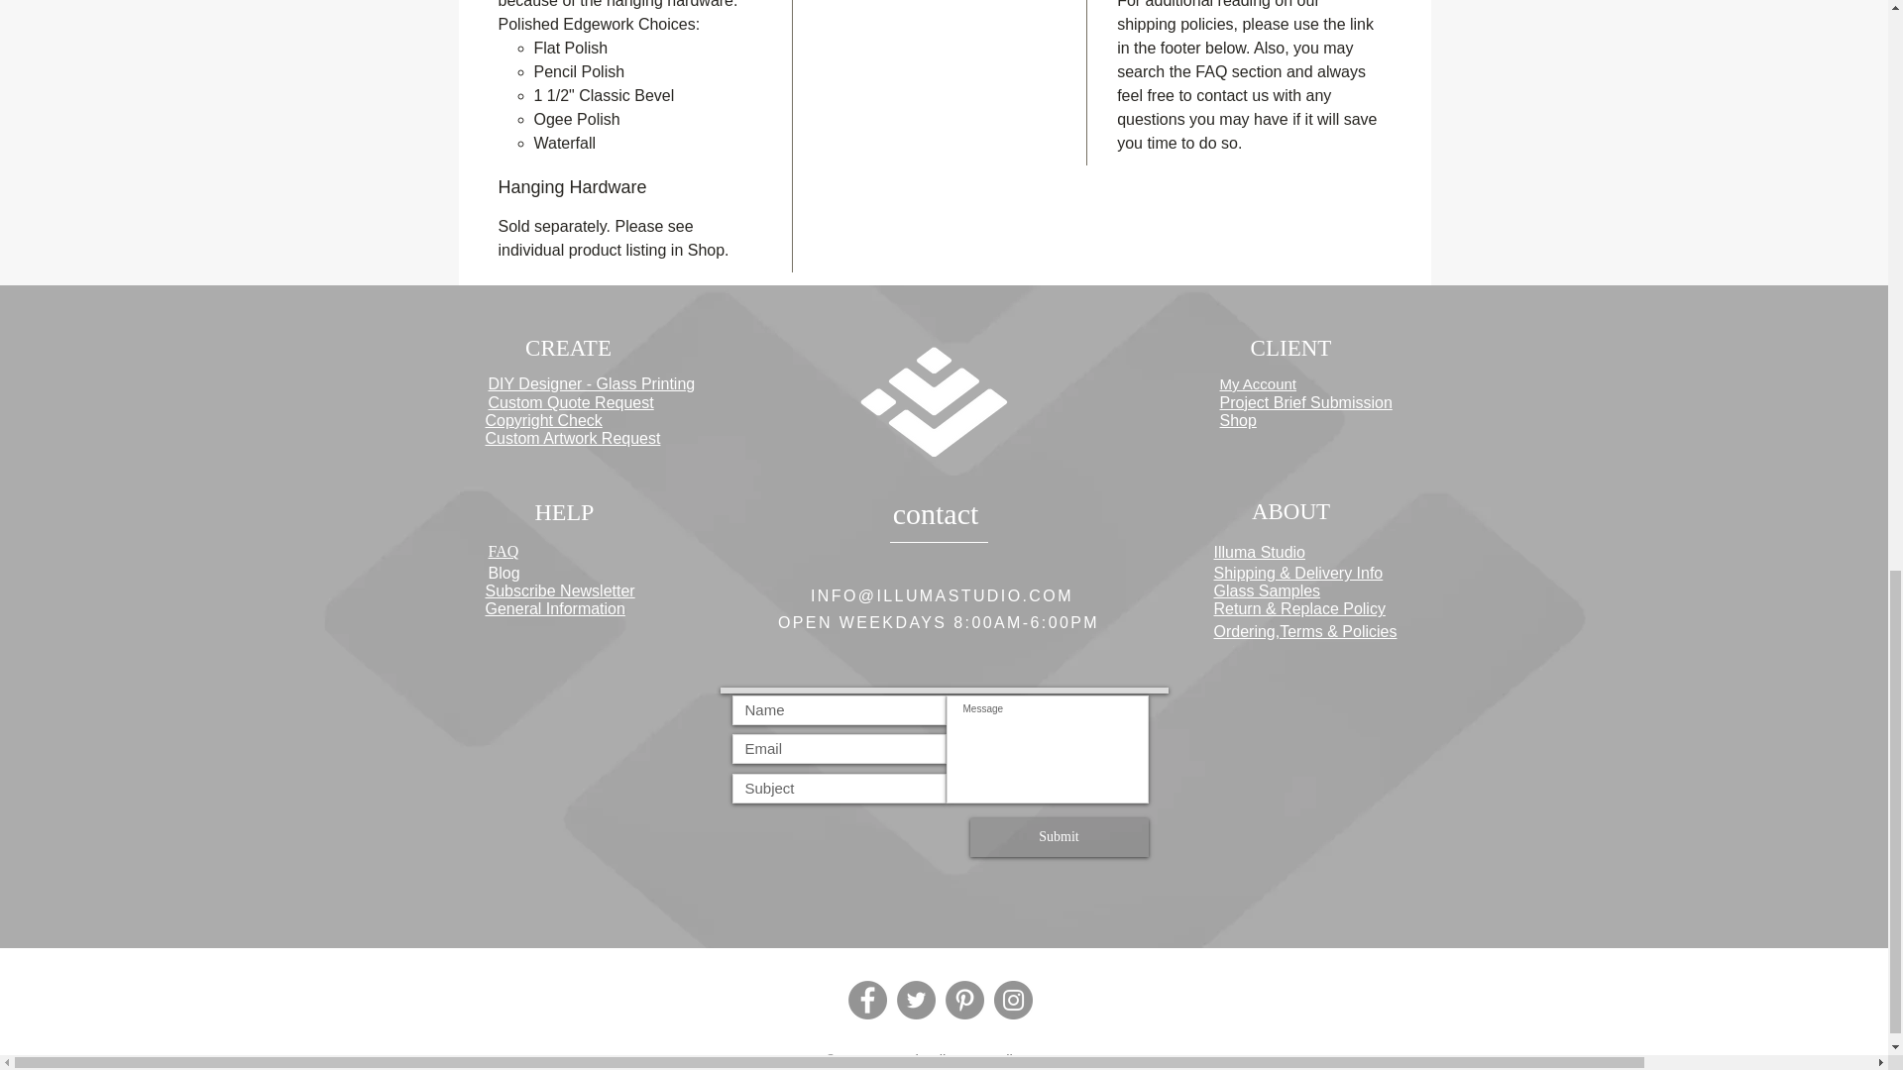 The image size is (1903, 1070). What do you see at coordinates (591, 384) in the screenshot?
I see `DIY Designer - Glass Printing` at bounding box center [591, 384].